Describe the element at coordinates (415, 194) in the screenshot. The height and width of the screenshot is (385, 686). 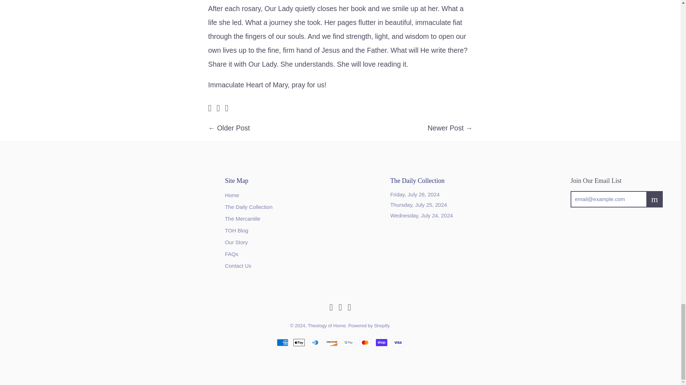
I see `Friday, July 26, 2024` at that location.